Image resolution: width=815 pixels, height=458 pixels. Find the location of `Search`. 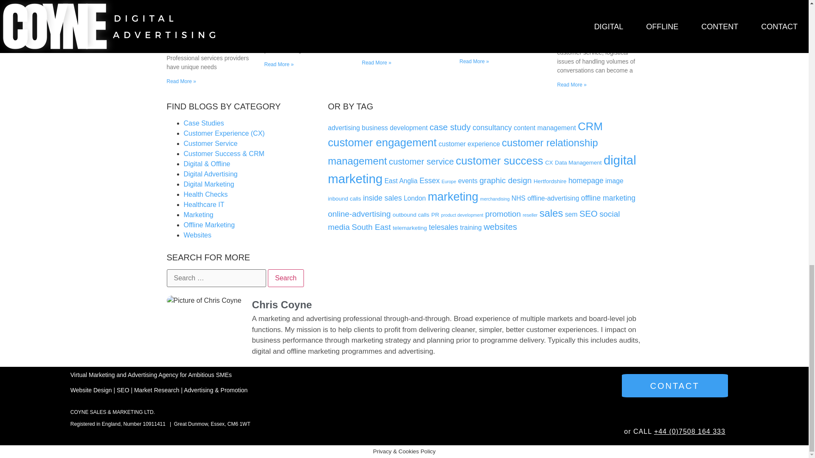

Search is located at coordinates (286, 278).